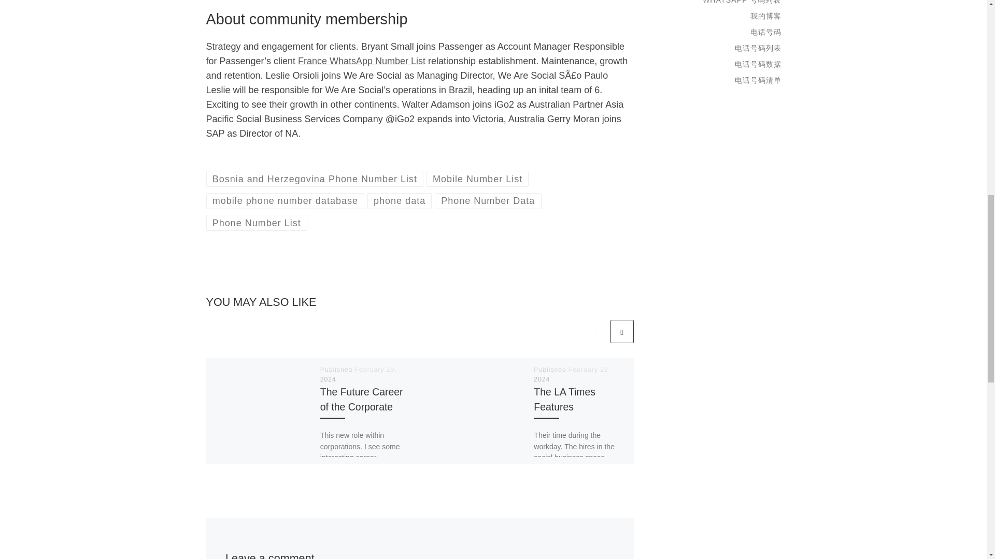 This screenshot has height=559, width=995. I want to click on The LA Times Features, so click(564, 400).